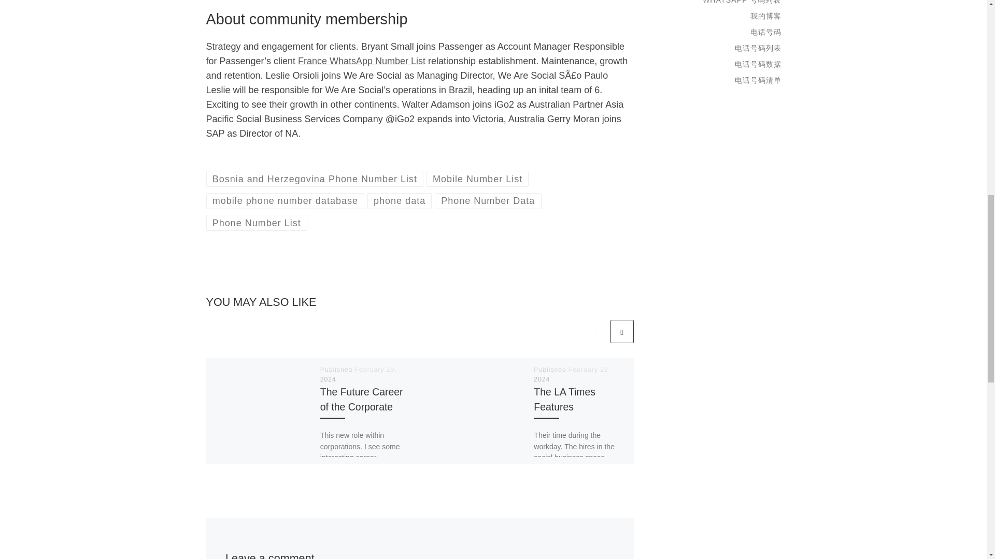 This screenshot has height=559, width=995. I want to click on The LA Times Features, so click(564, 400).